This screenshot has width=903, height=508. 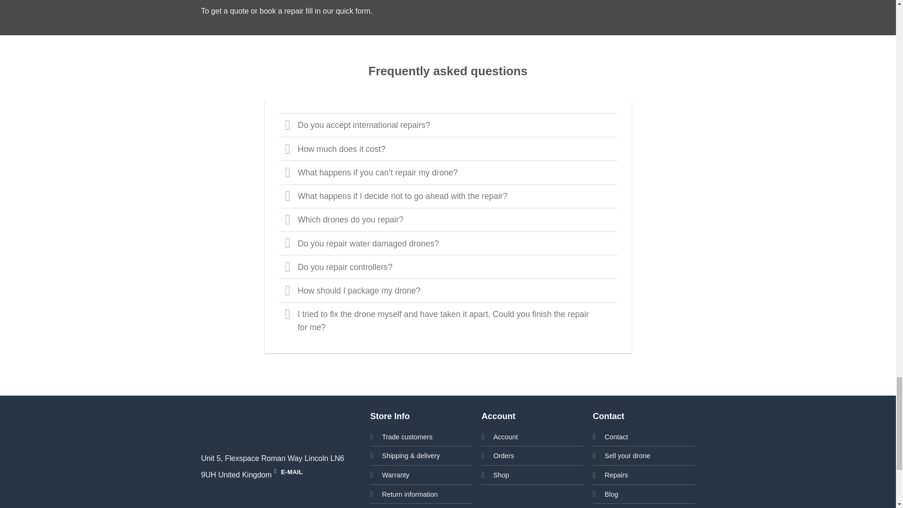 What do you see at coordinates (447, 243) in the screenshot?
I see `Do you repair water damaged drones?` at bounding box center [447, 243].